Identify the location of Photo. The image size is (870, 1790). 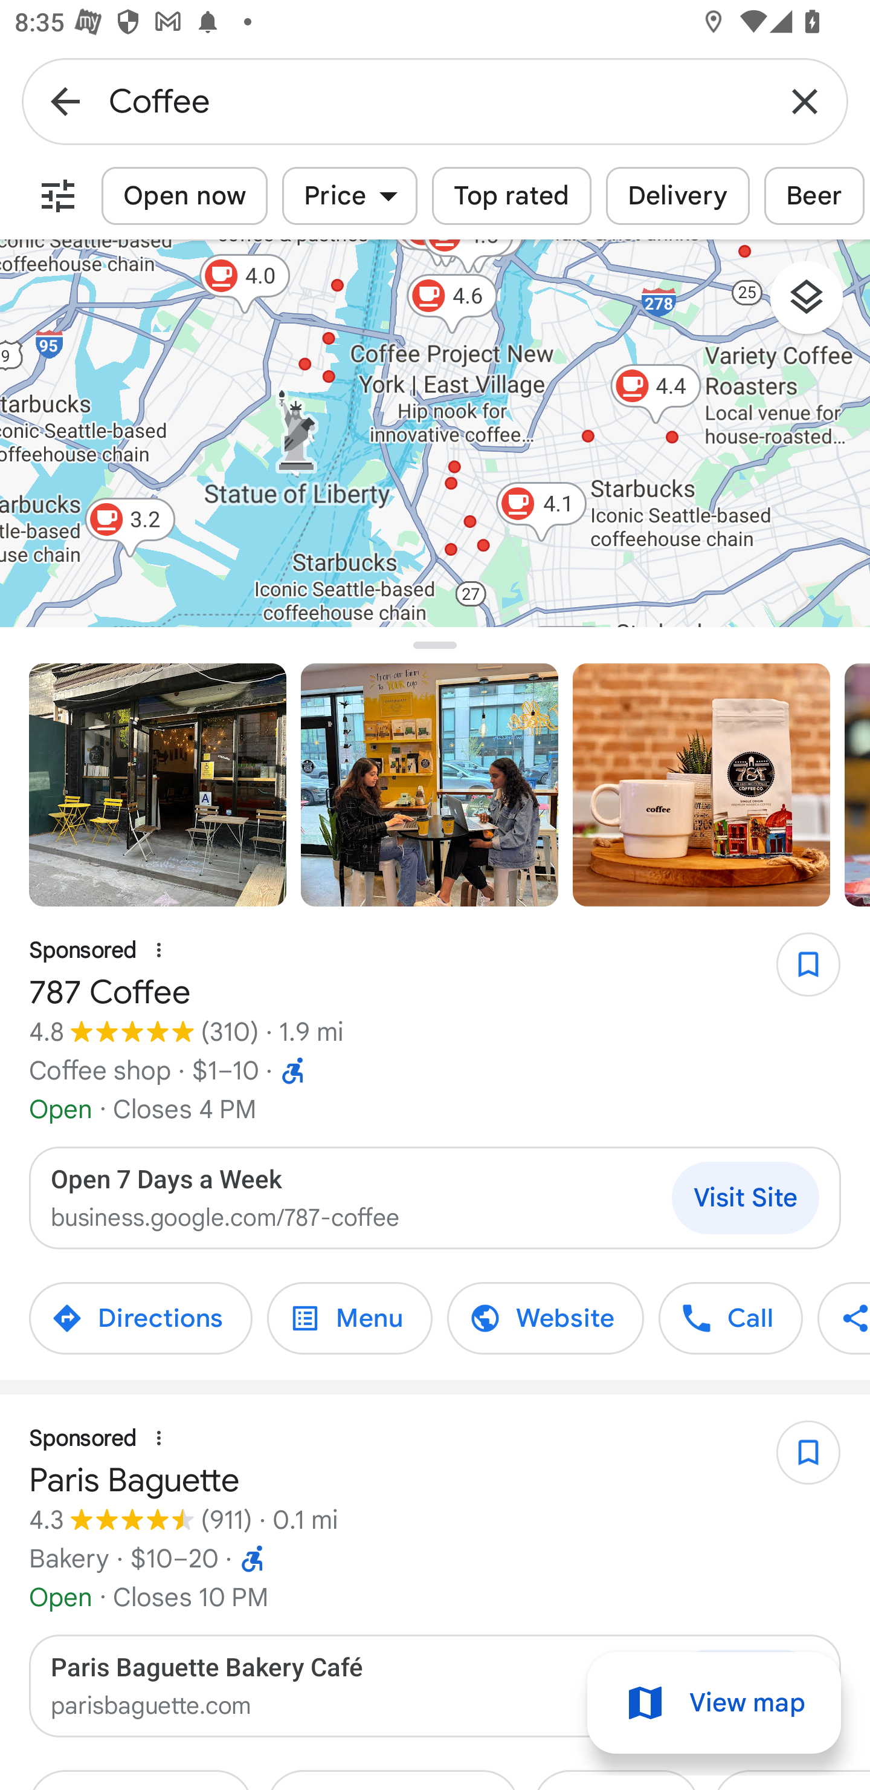
(157, 785).